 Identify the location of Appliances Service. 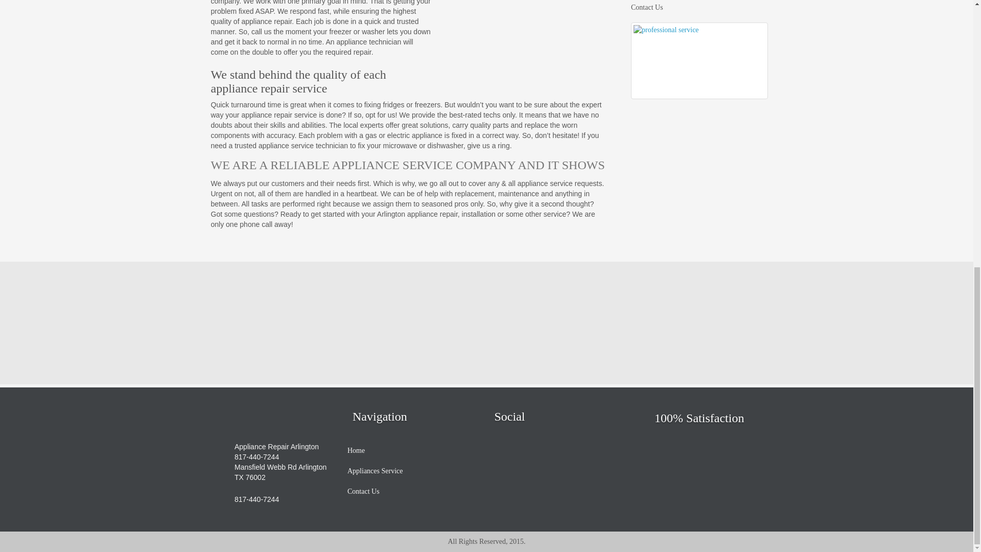
(375, 471).